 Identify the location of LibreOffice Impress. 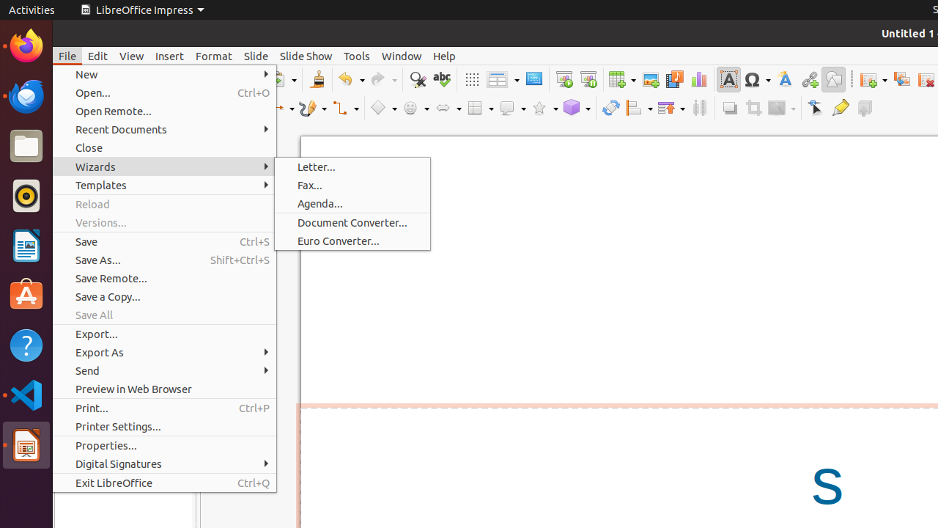
(142, 10).